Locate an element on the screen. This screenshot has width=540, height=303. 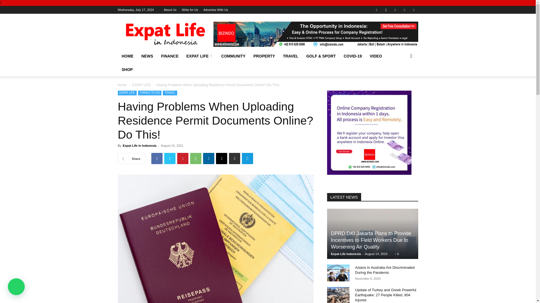
Linkedin is located at coordinates (395, 10).